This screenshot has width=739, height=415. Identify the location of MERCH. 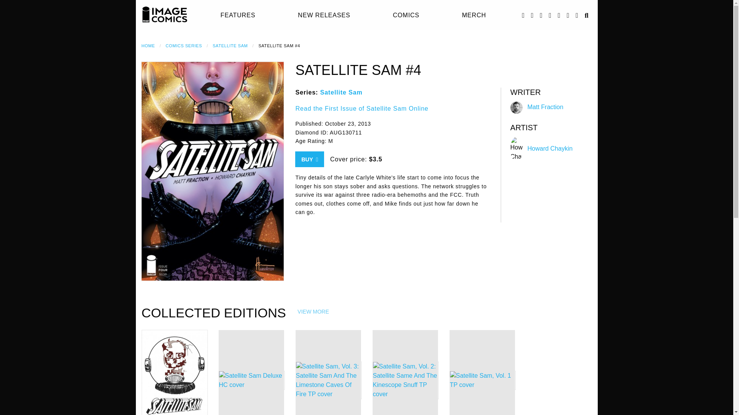
(474, 15).